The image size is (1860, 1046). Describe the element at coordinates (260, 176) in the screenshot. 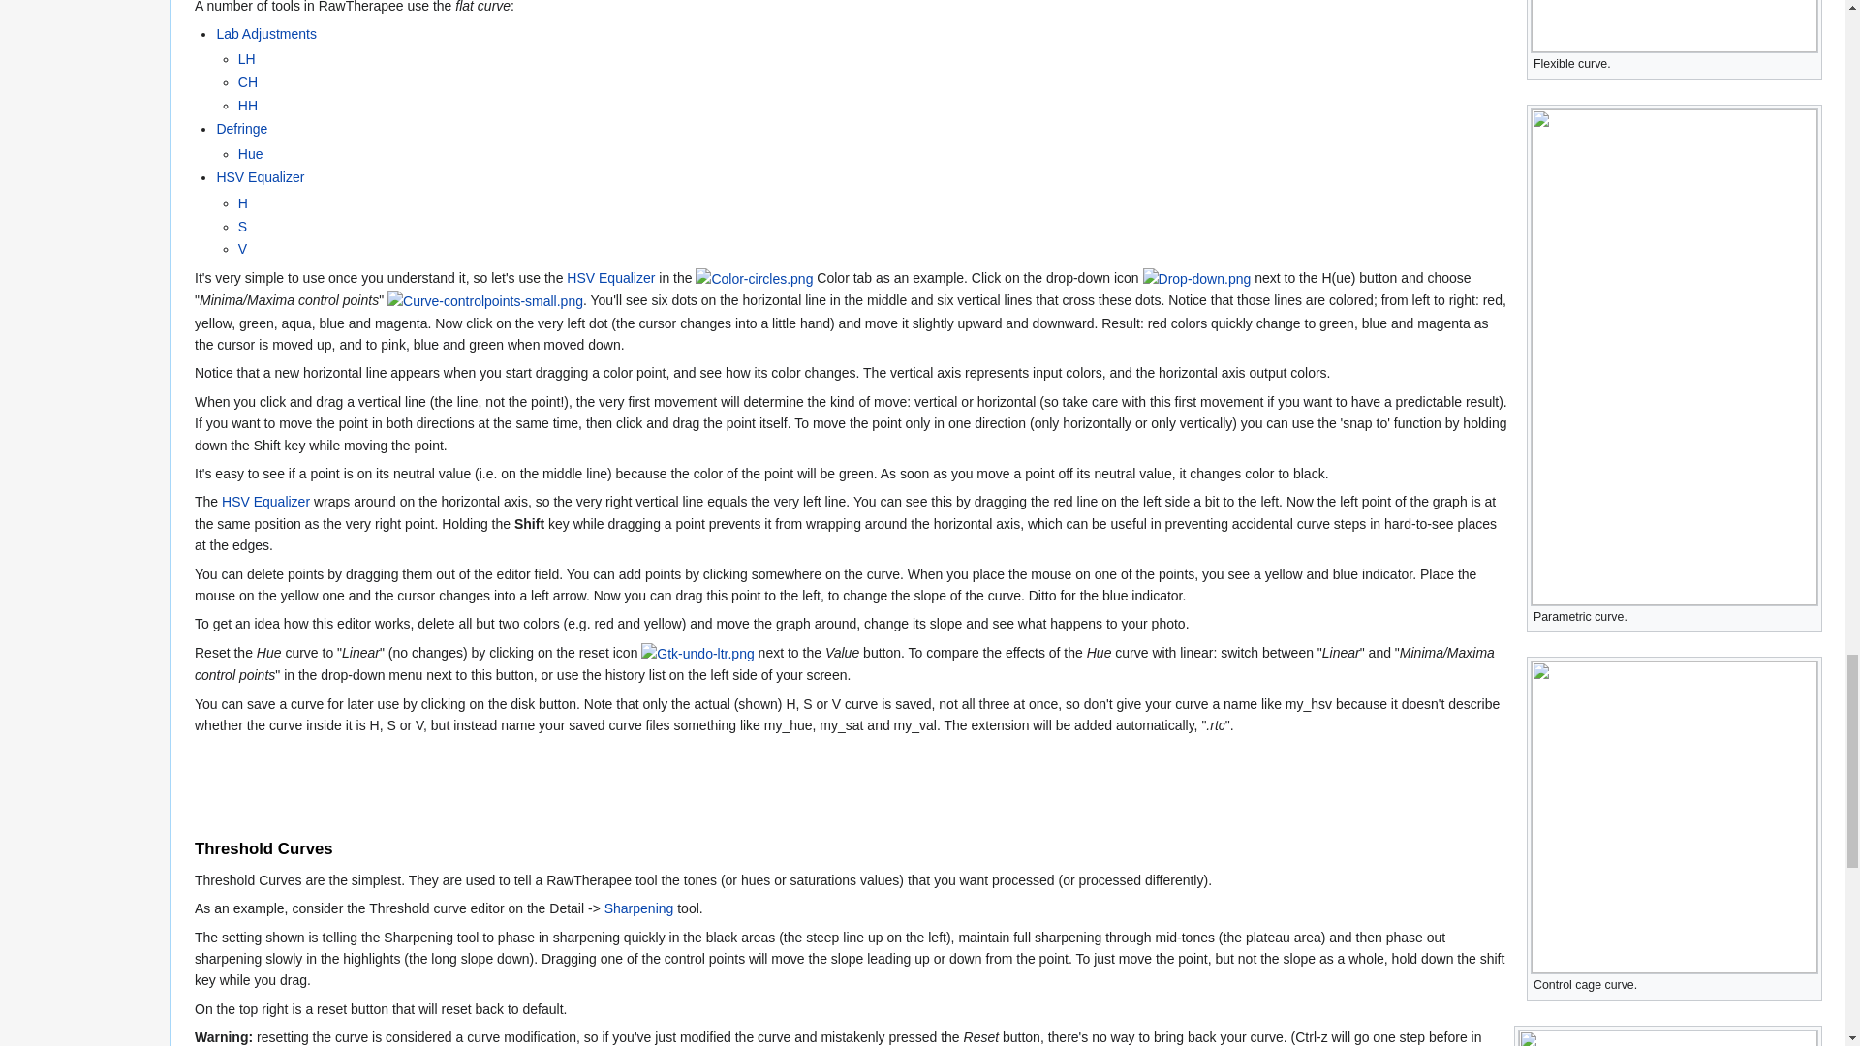

I see `HSV Equalizer` at that location.